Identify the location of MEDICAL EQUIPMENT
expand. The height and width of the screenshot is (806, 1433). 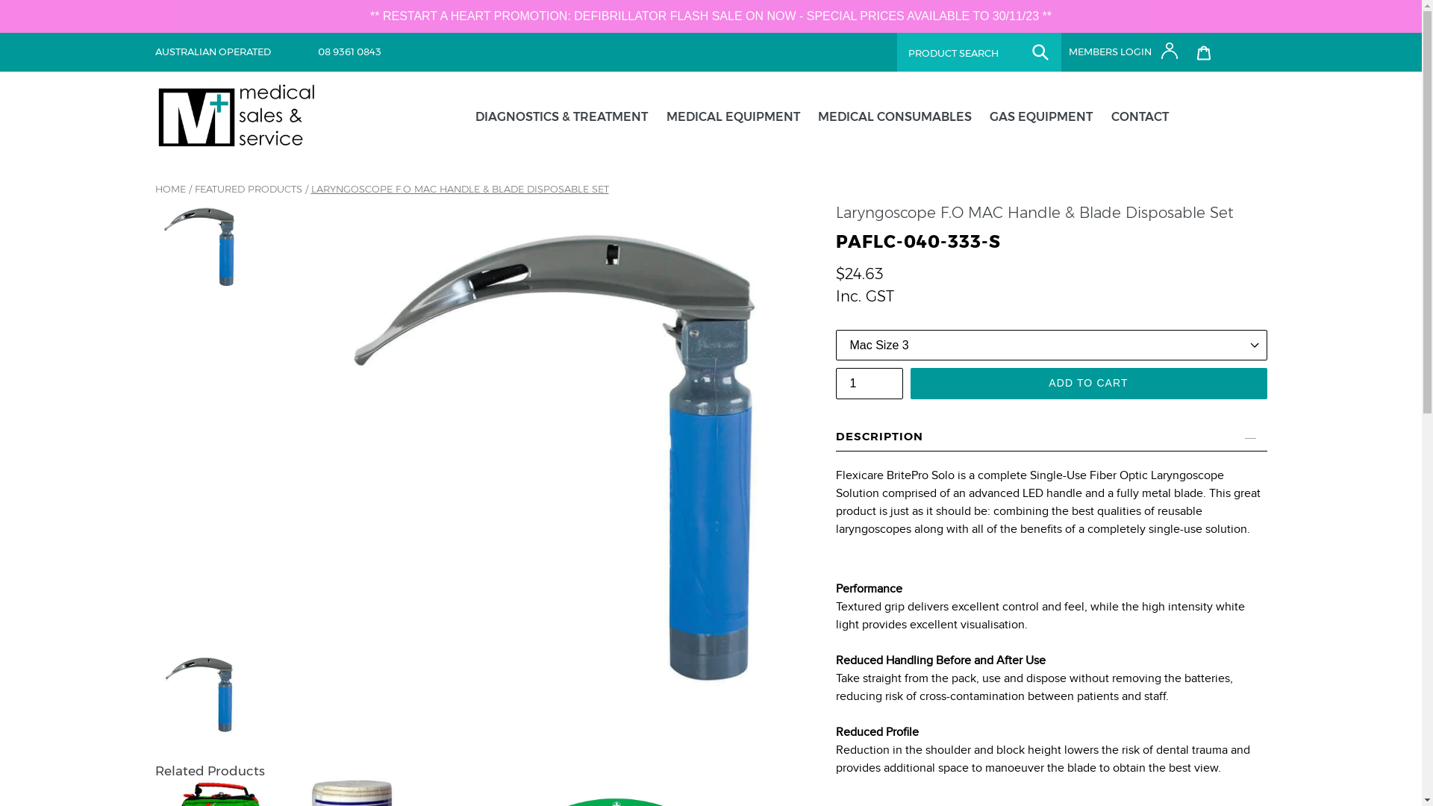
(733, 117).